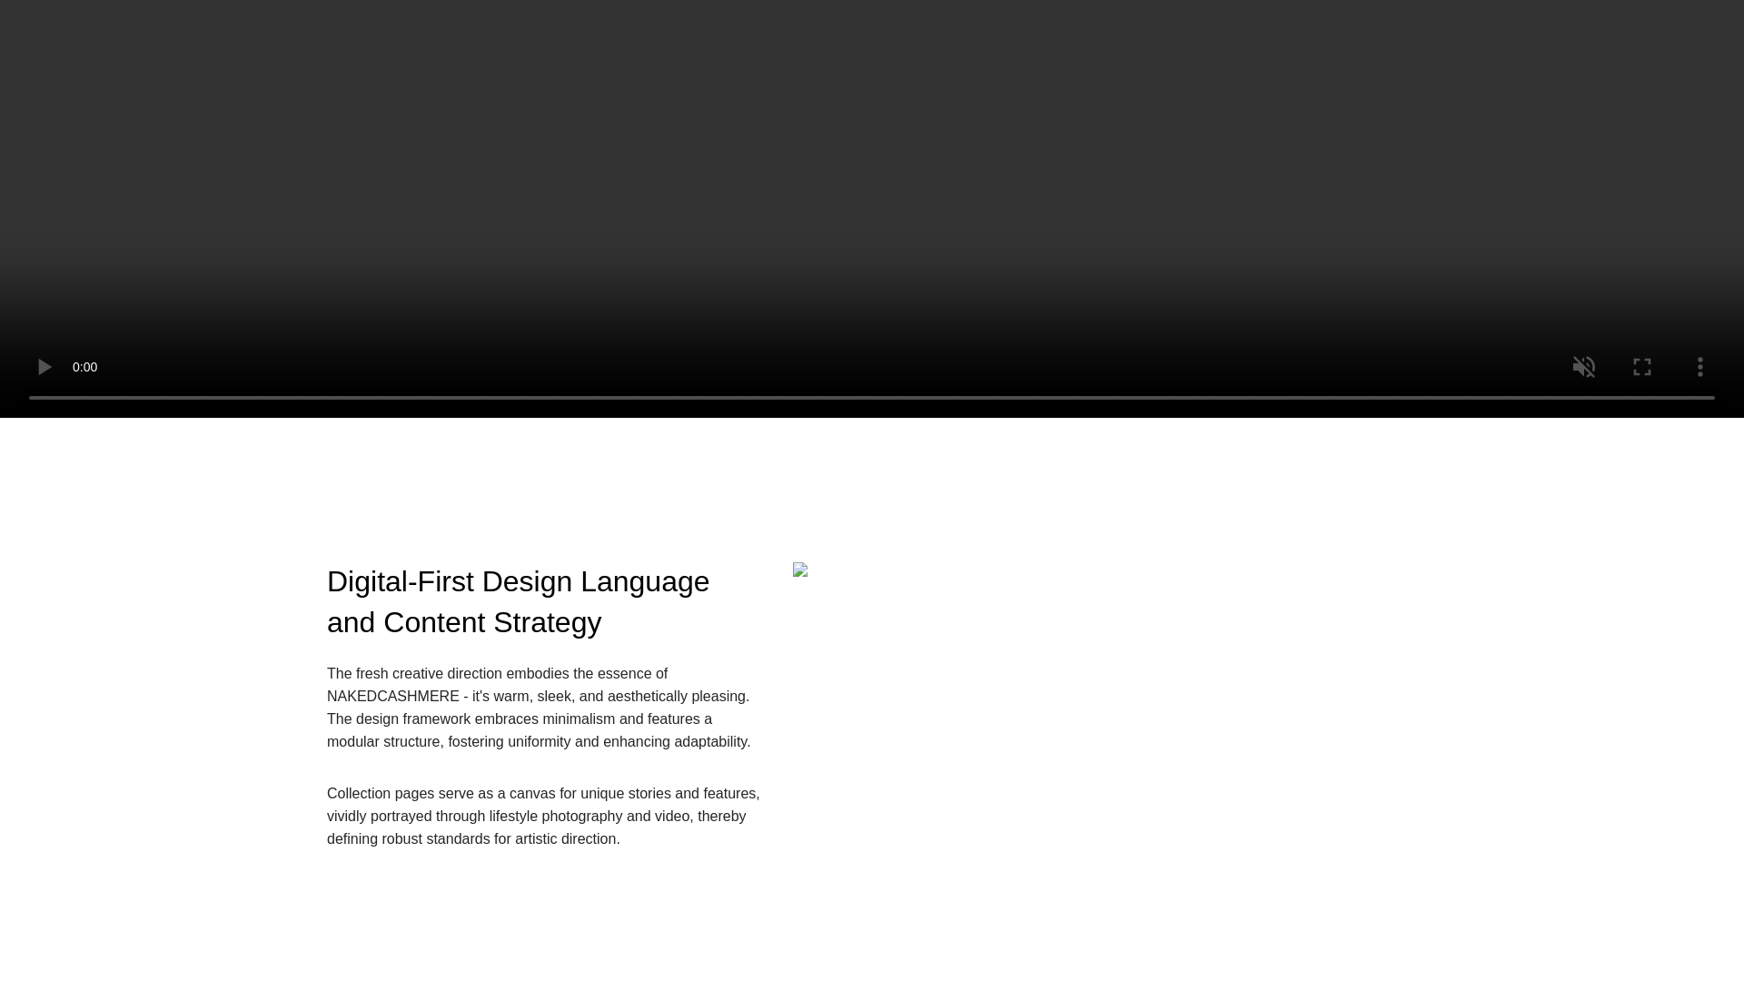 Image resolution: width=1744 pixels, height=981 pixels. I want to click on Digital-First Design Language and Content Strategy, so click(546, 601).